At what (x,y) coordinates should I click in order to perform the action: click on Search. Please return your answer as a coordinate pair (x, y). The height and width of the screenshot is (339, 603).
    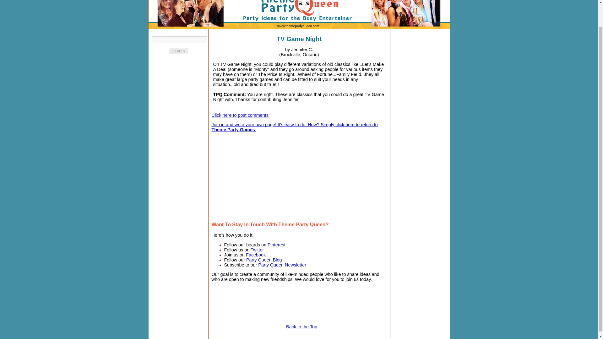
    Looking at the image, I should click on (178, 51).